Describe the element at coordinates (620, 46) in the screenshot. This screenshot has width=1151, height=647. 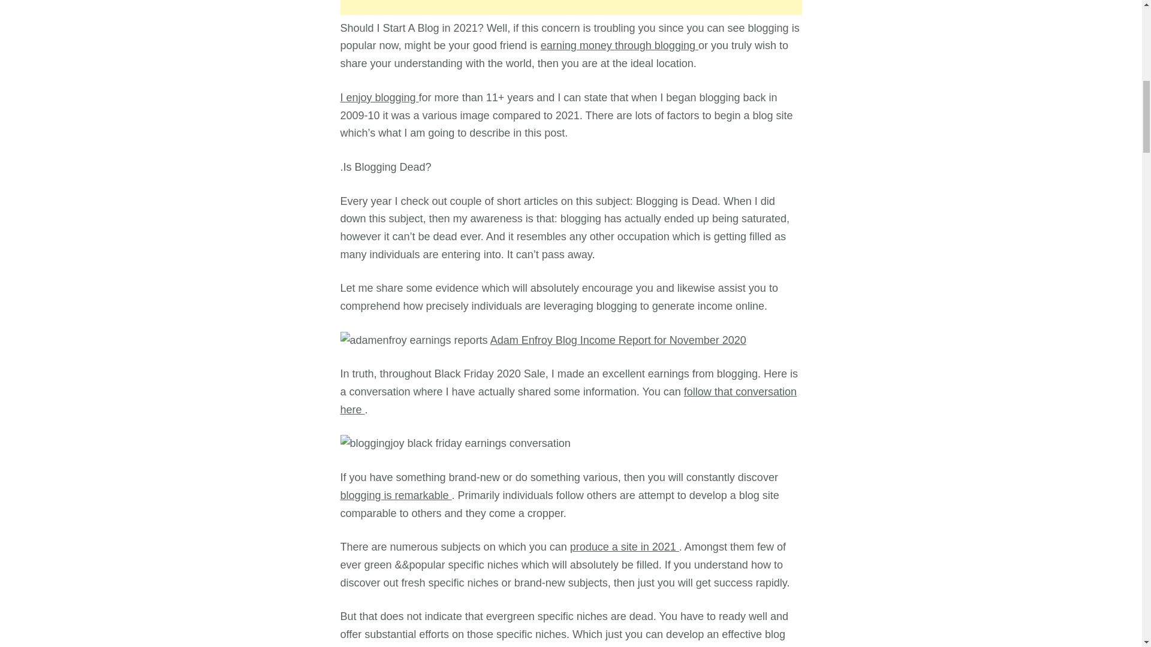
I see `earning money through blogging` at that location.